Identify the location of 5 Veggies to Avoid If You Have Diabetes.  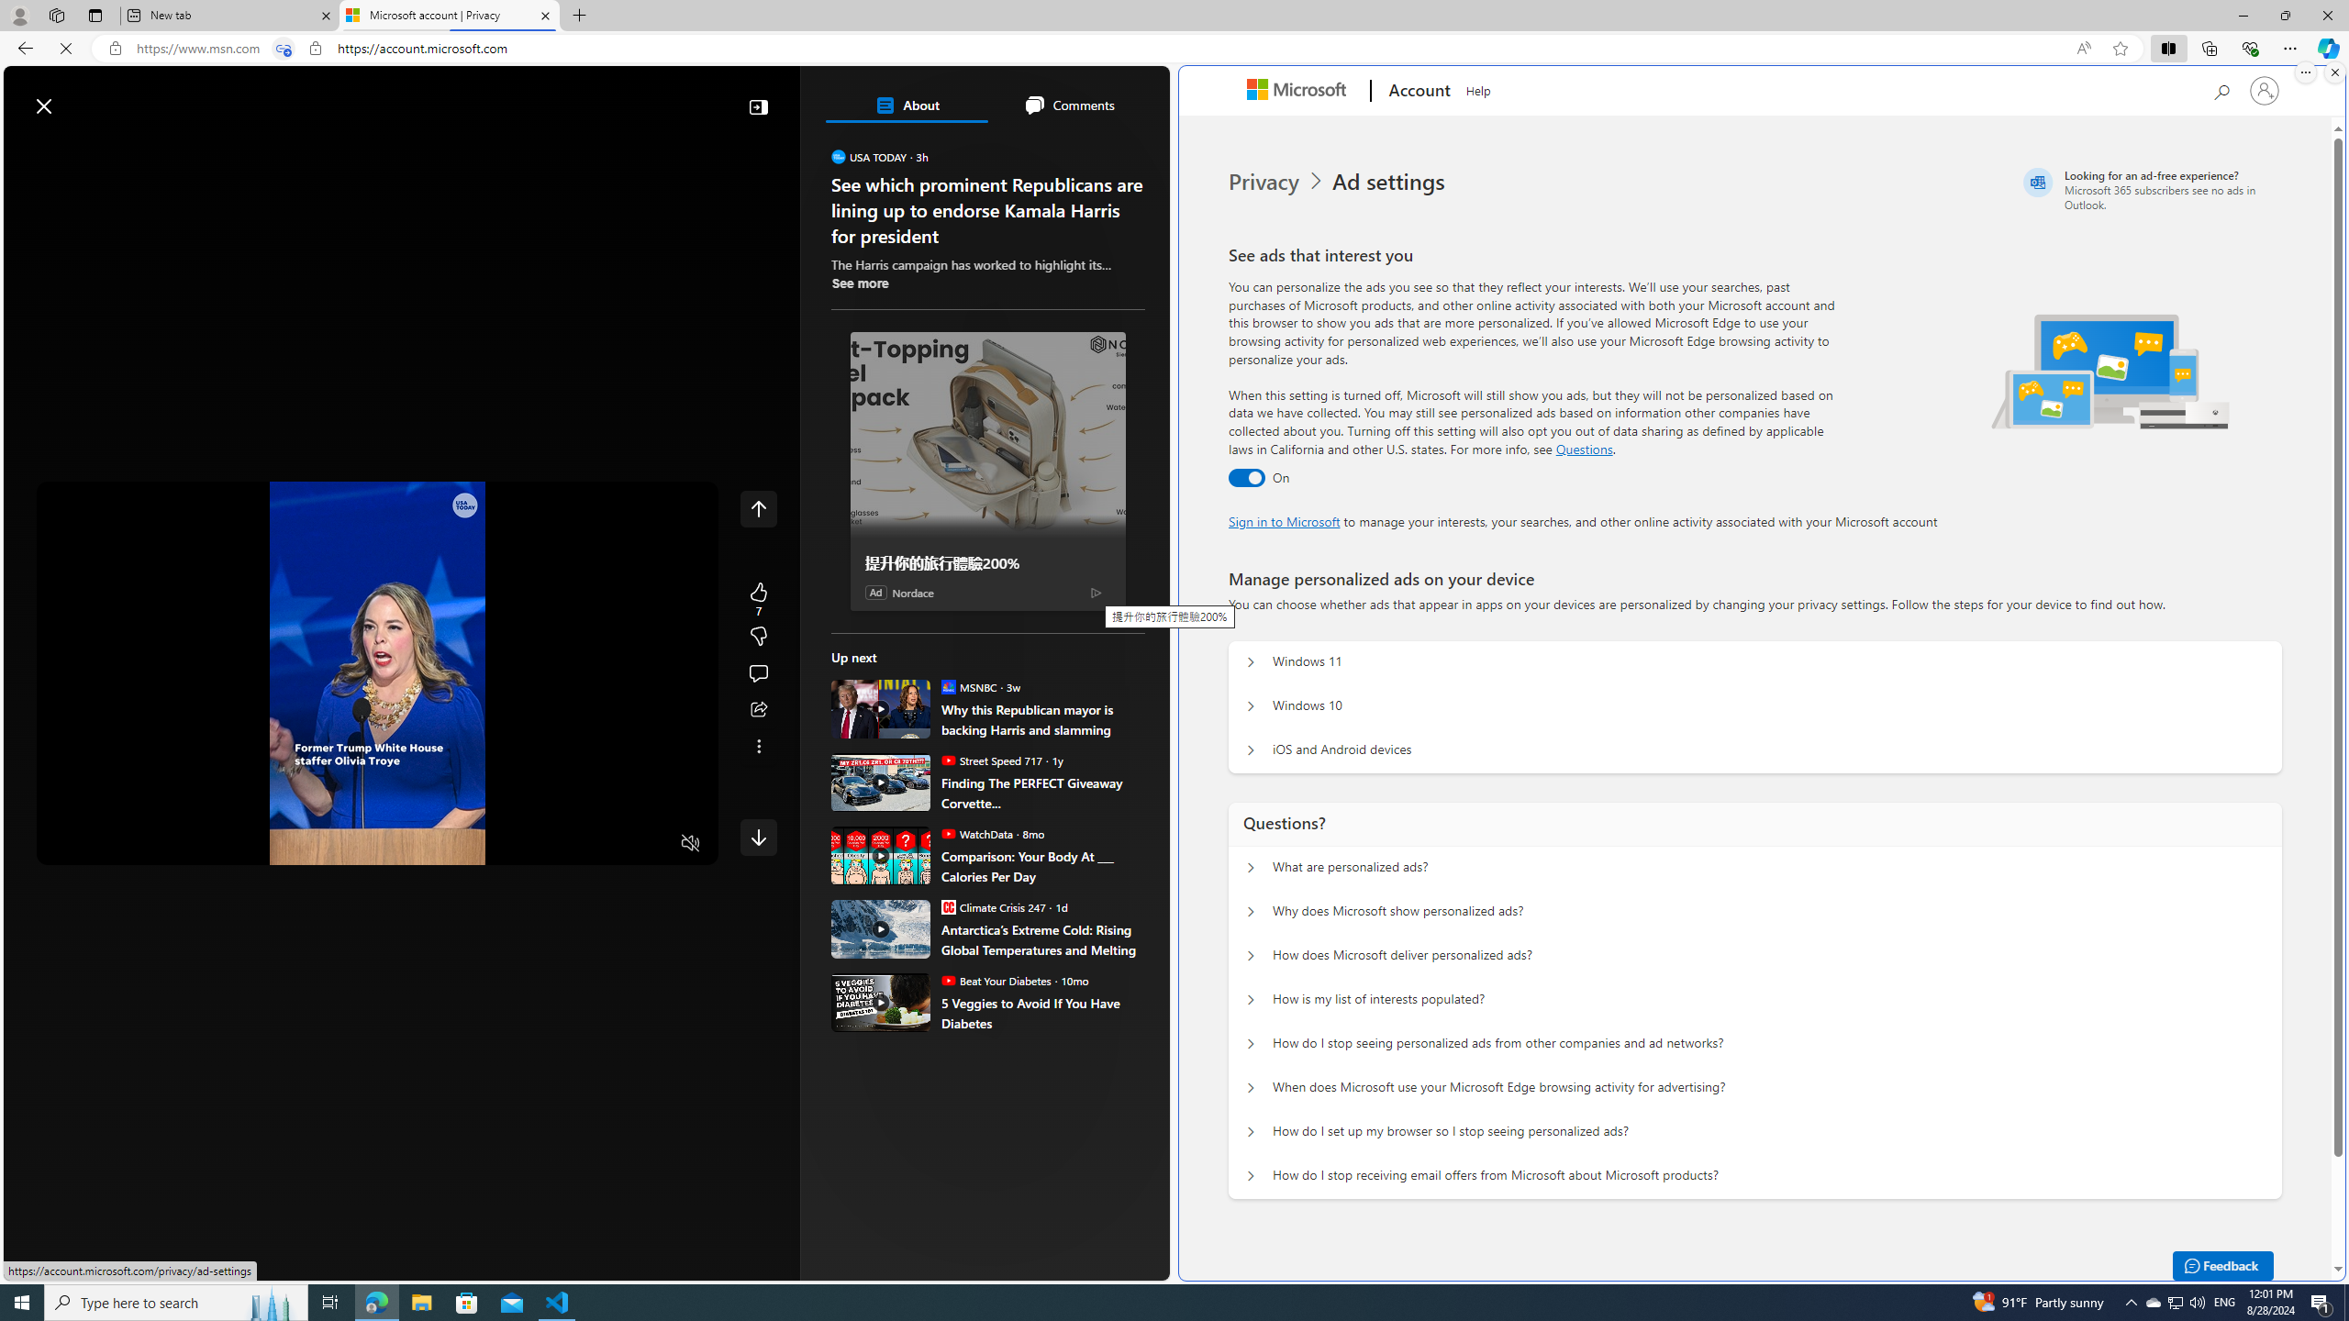
(1042, 1013).